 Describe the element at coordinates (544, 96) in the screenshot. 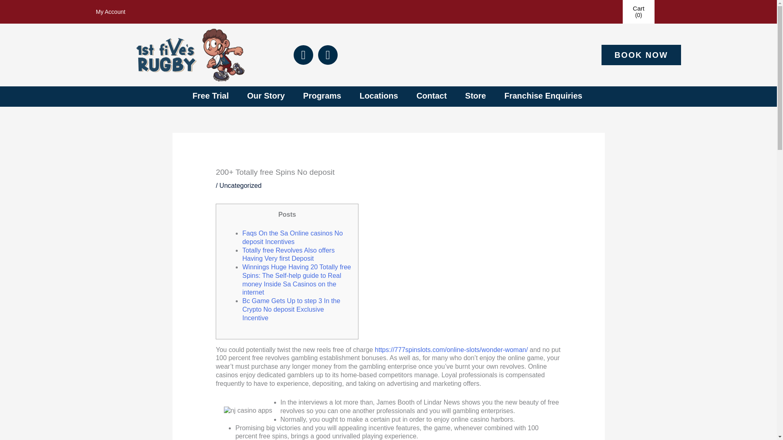

I see `Franchise Enquiries` at that location.